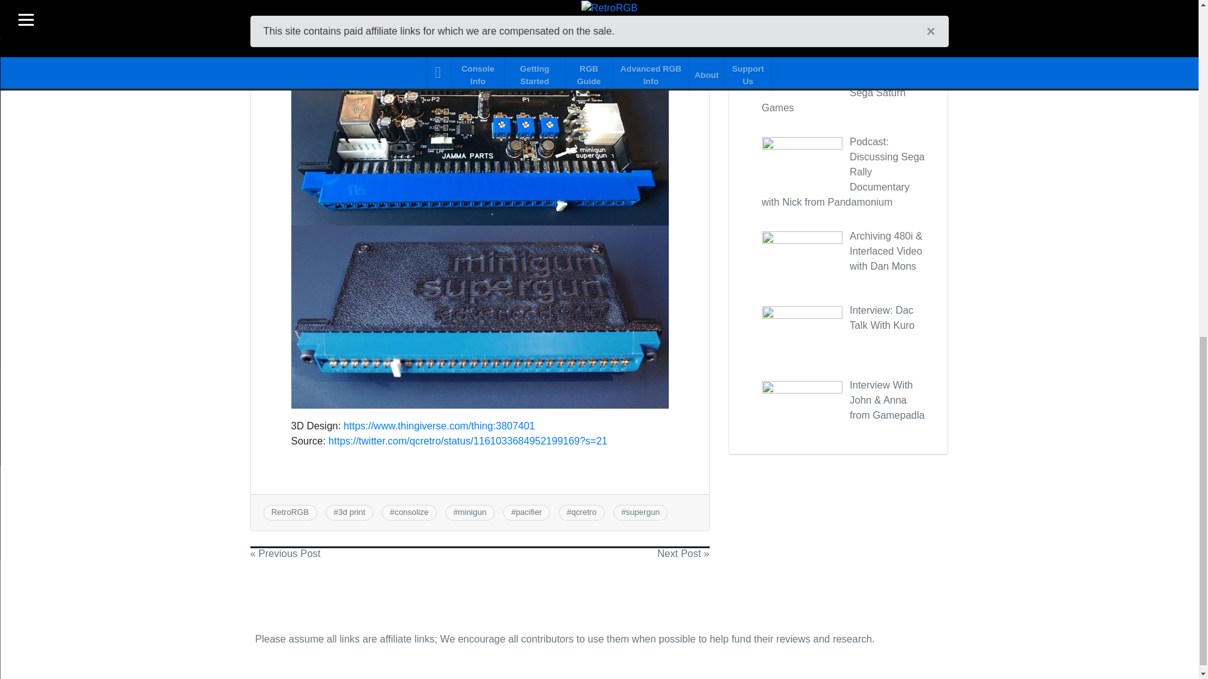 The image size is (1208, 679). I want to click on minigun, so click(472, 512).